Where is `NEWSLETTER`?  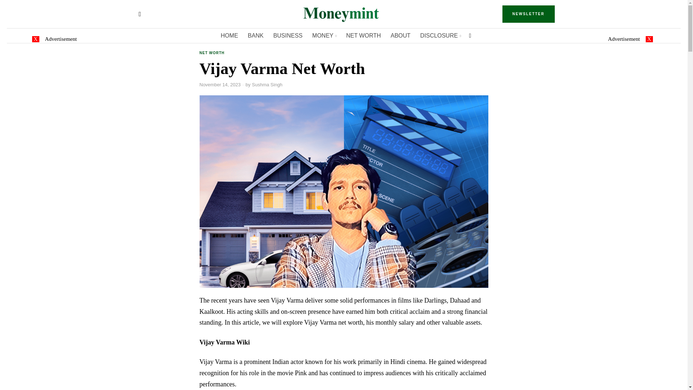 NEWSLETTER is located at coordinates (528, 14).